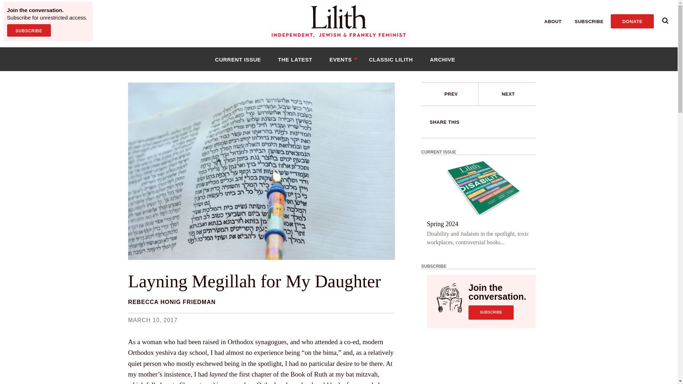 This screenshot has width=683, height=384. Describe the element at coordinates (508, 94) in the screenshot. I see `NEXT` at that location.